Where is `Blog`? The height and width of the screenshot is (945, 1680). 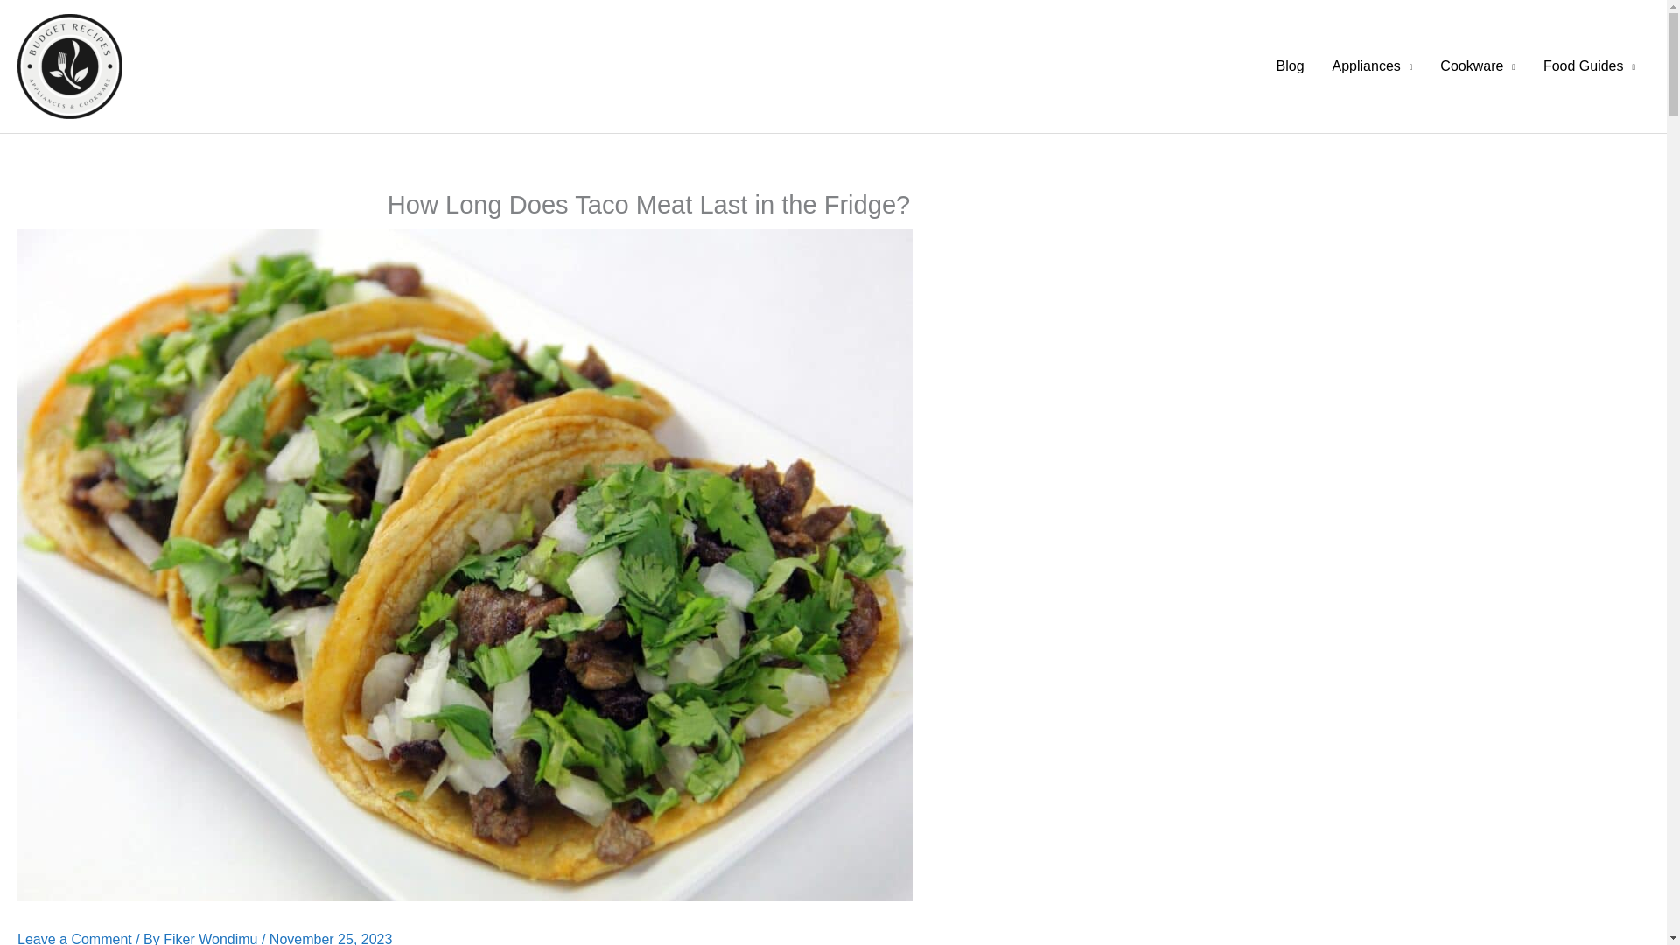 Blog is located at coordinates (1289, 66).